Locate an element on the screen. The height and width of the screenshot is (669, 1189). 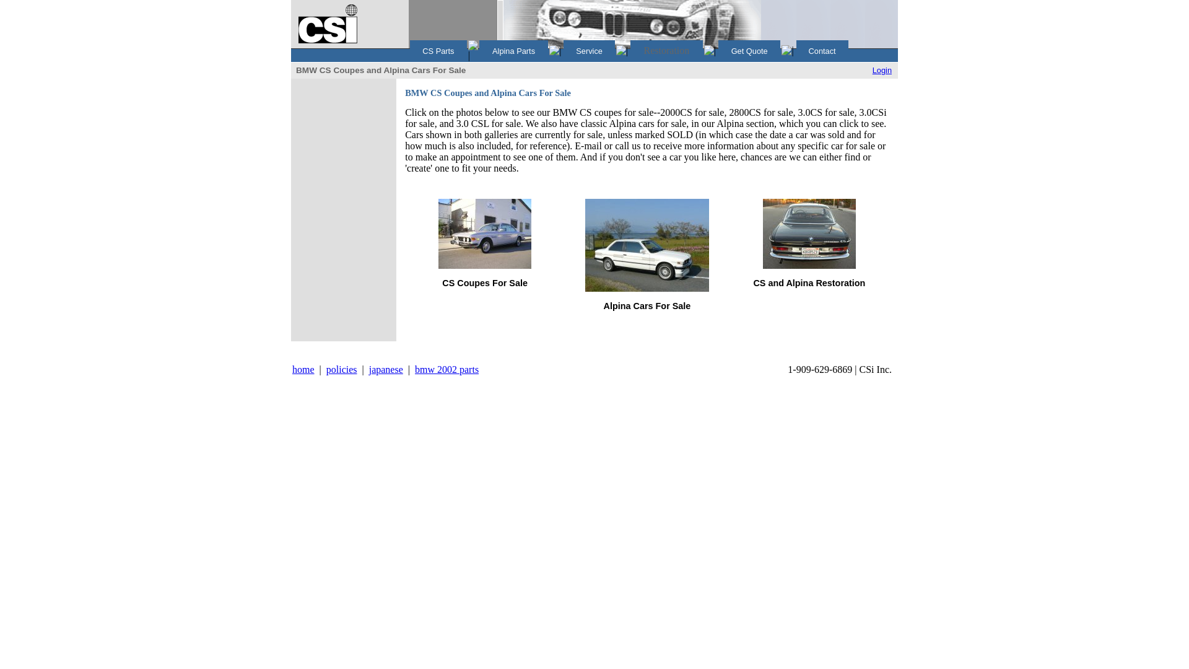
Login is located at coordinates (882, 69).